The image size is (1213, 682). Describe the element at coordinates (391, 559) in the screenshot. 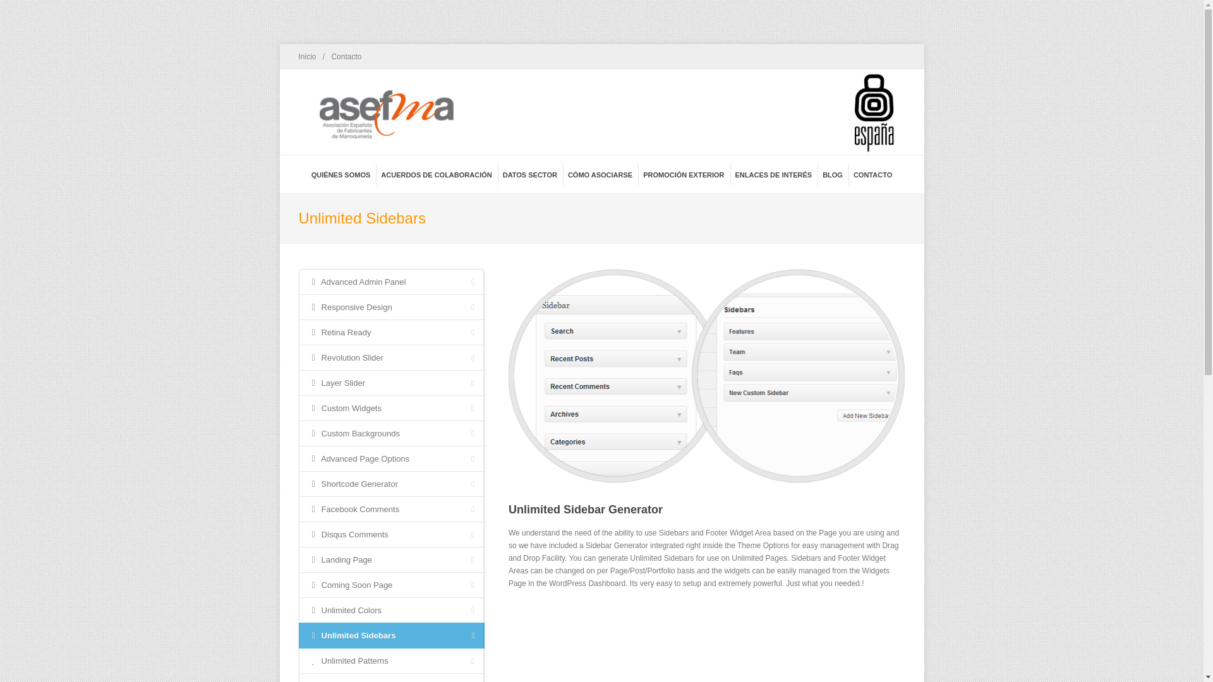

I see `Landing Page` at that location.